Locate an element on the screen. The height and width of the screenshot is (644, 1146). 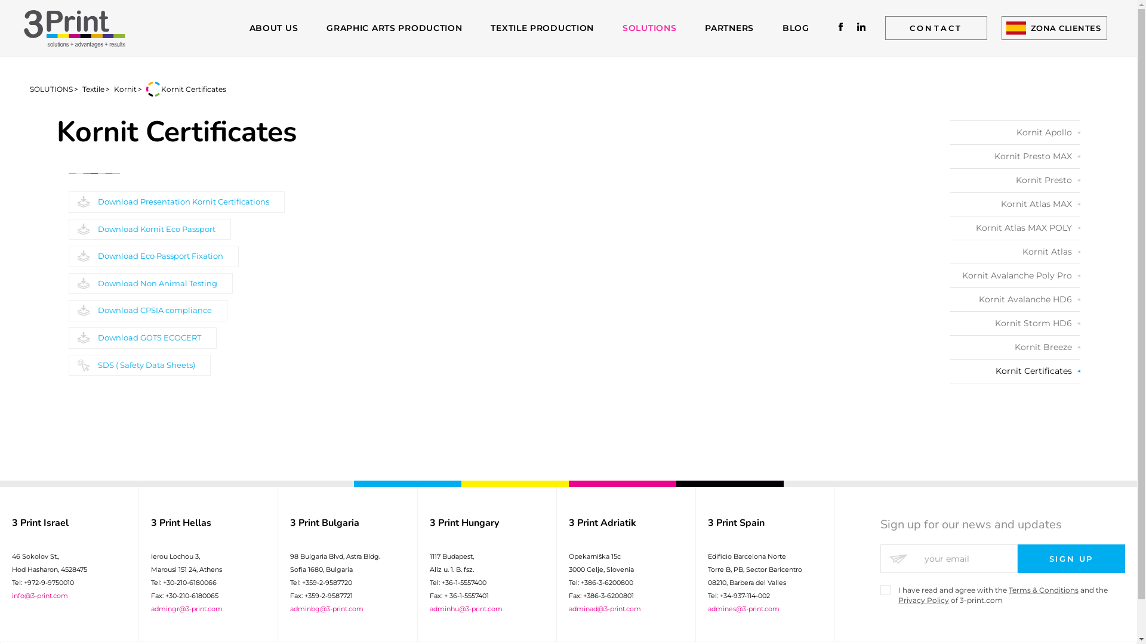
ZONA CLIENTES is located at coordinates (1055, 28).